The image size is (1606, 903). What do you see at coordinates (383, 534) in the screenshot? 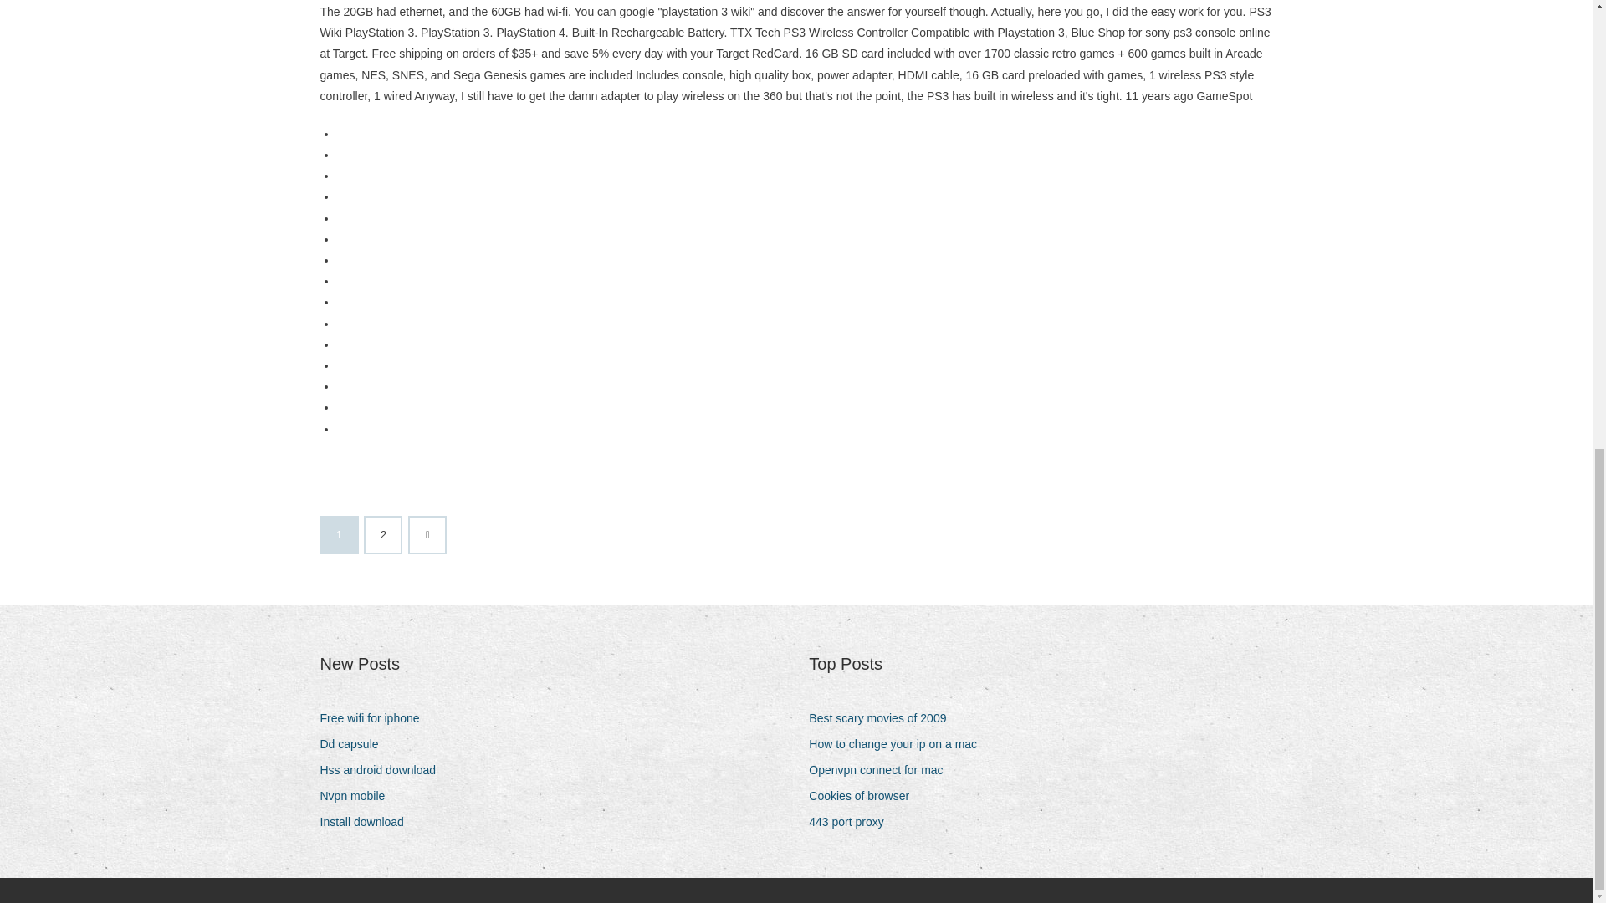
I see `2` at bounding box center [383, 534].